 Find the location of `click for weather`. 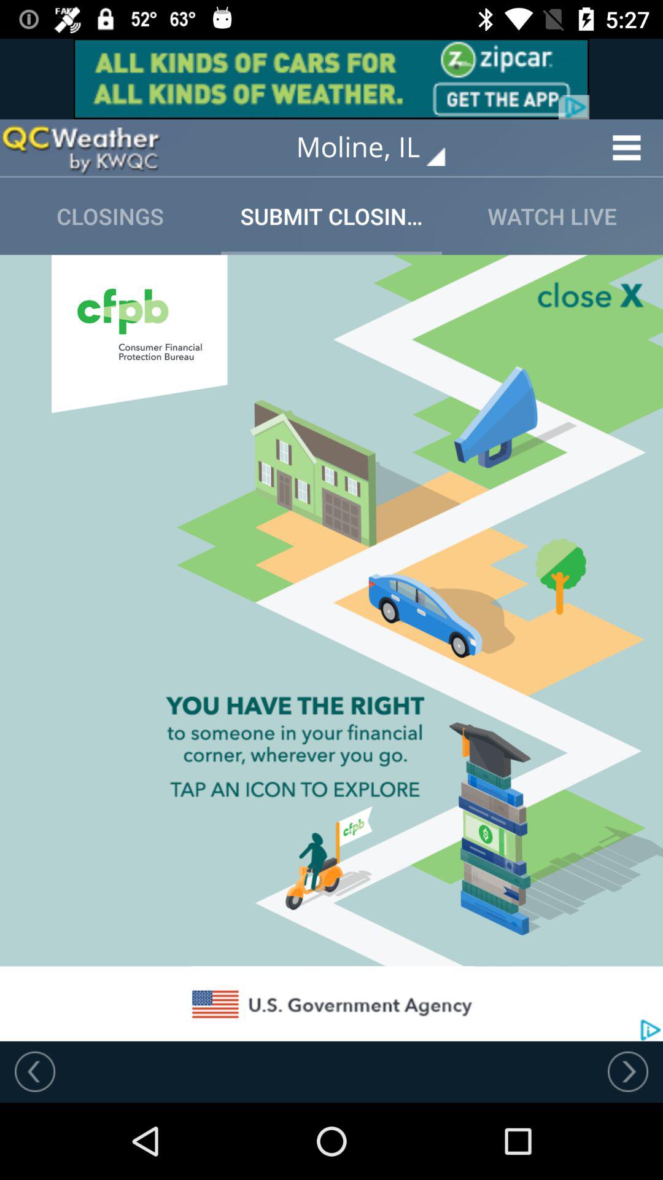

click for weather is located at coordinates (80, 147).